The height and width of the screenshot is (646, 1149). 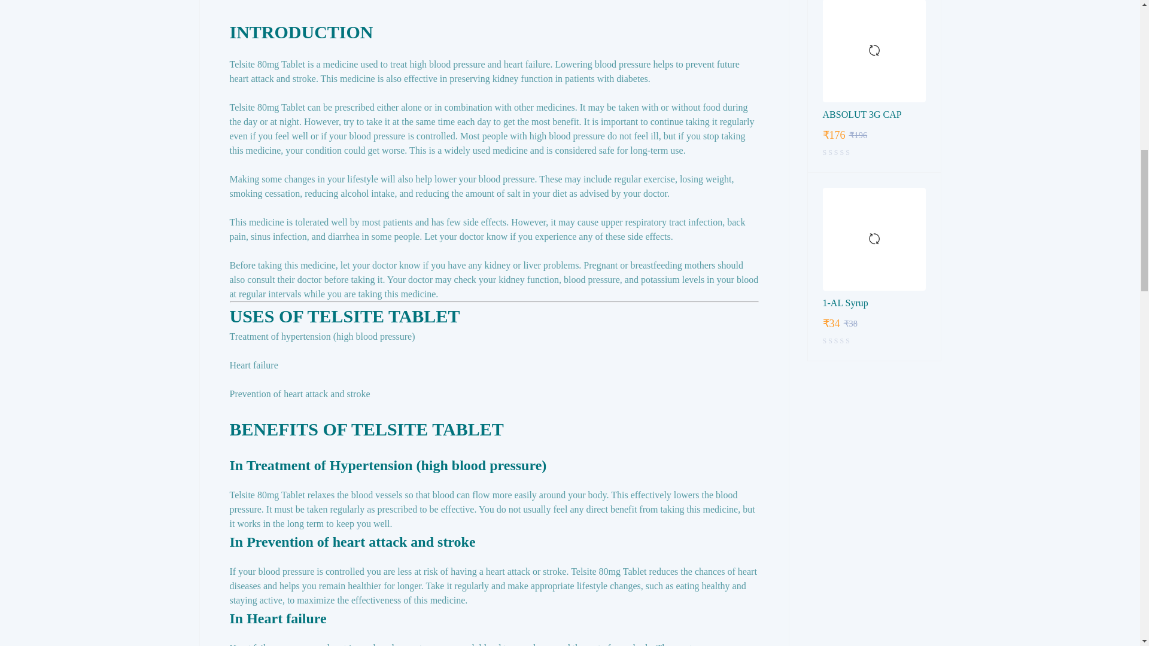 What do you see at coordinates (874, 239) in the screenshot?
I see `1-AL Syrup` at bounding box center [874, 239].